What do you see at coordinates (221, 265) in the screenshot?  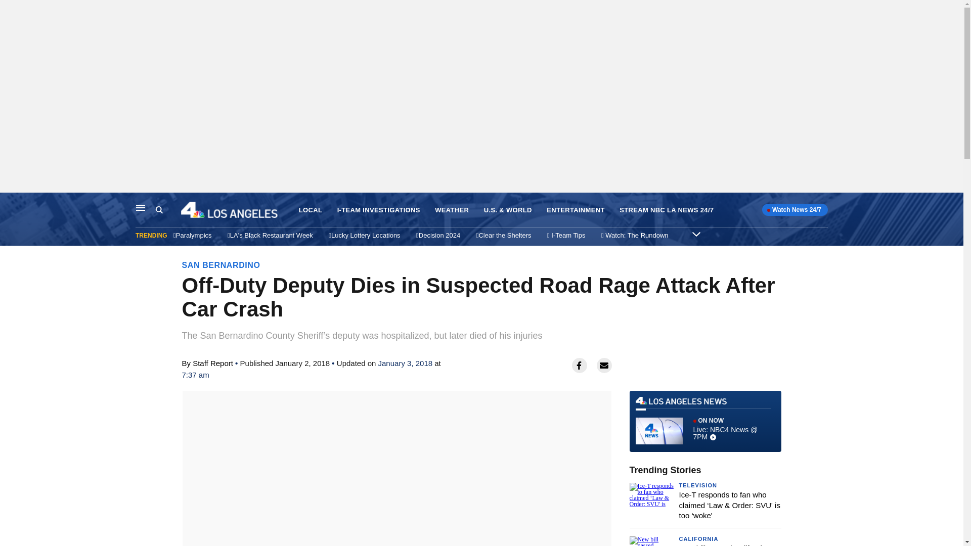 I see `SAN BERNARDINO` at bounding box center [221, 265].